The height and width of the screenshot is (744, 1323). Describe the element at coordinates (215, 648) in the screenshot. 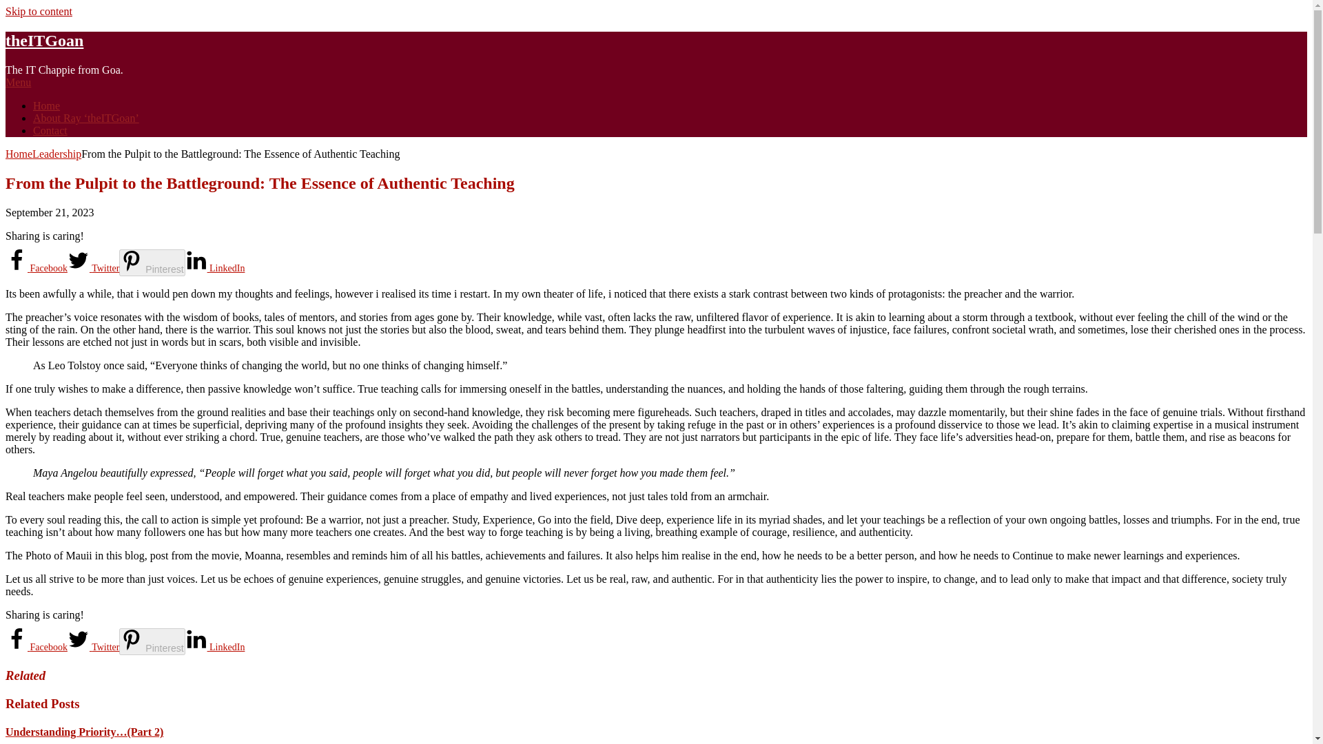

I see `Share on LinkedIn` at that location.